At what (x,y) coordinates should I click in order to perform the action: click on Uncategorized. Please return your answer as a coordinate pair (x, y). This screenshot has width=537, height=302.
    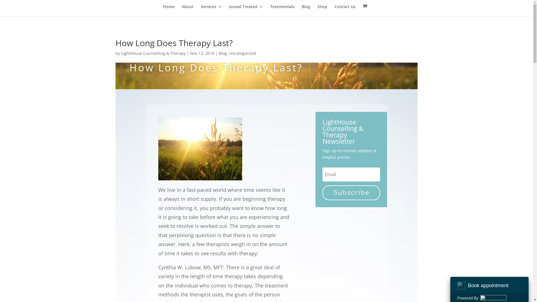
    Looking at the image, I should click on (242, 53).